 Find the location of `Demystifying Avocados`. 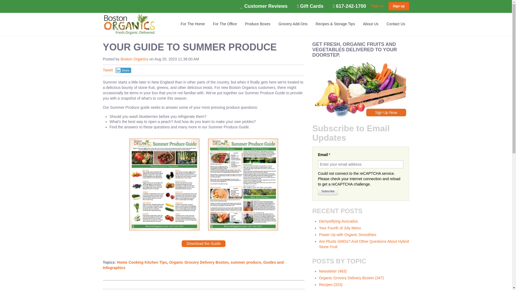

Demystifying Avocados is located at coordinates (338, 221).